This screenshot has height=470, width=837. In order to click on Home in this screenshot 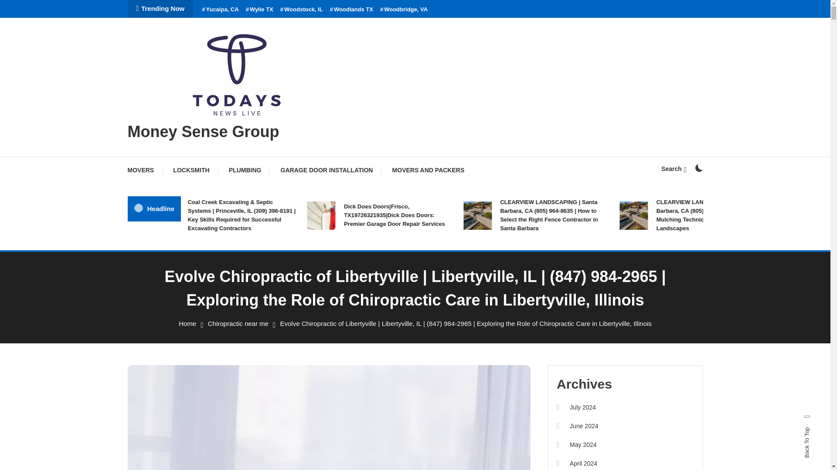, I will do `click(187, 323)`.